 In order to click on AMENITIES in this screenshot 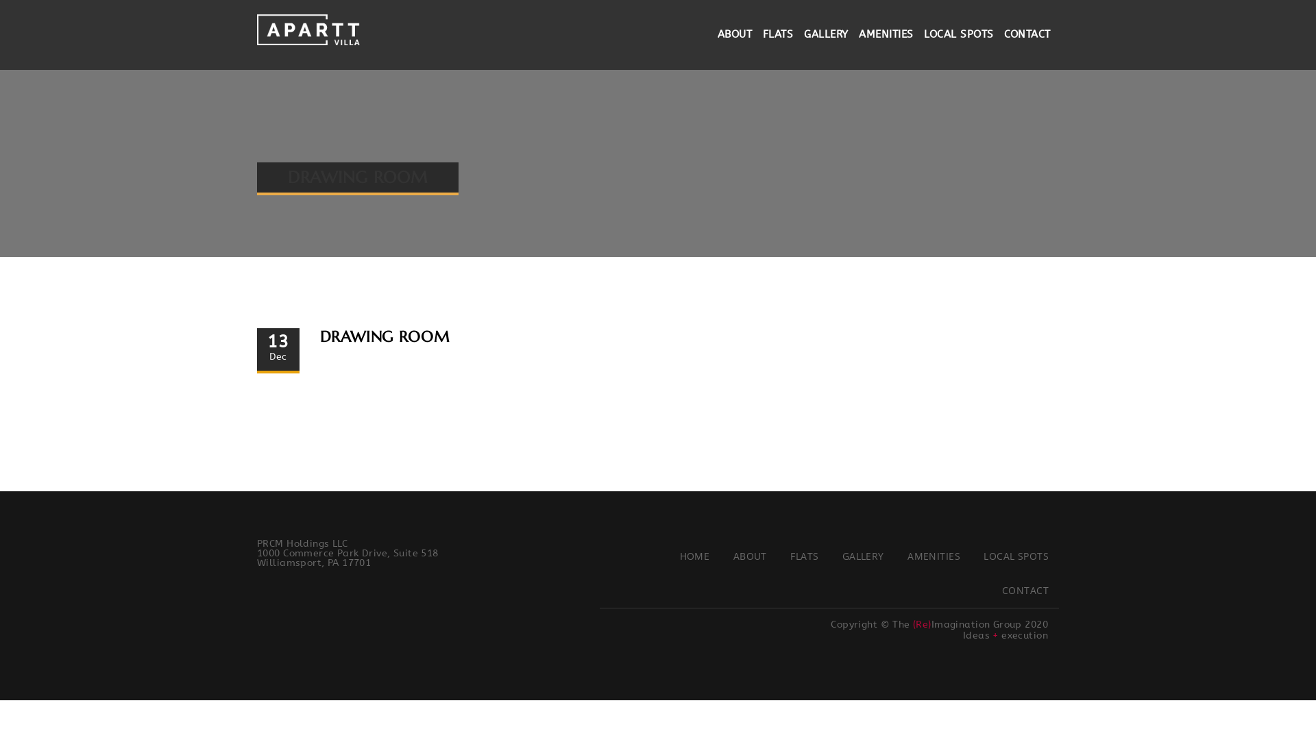, I will do `click(886, 34)`.